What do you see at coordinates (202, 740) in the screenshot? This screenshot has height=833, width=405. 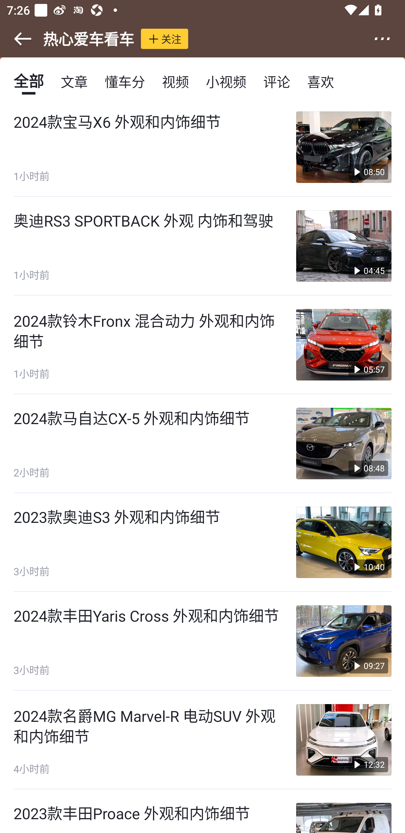 I see `2024款名爵MG Marvel-R 电动SUV 外观和内饰细节 4小时前  12:32` at bounding box center [202, 740].